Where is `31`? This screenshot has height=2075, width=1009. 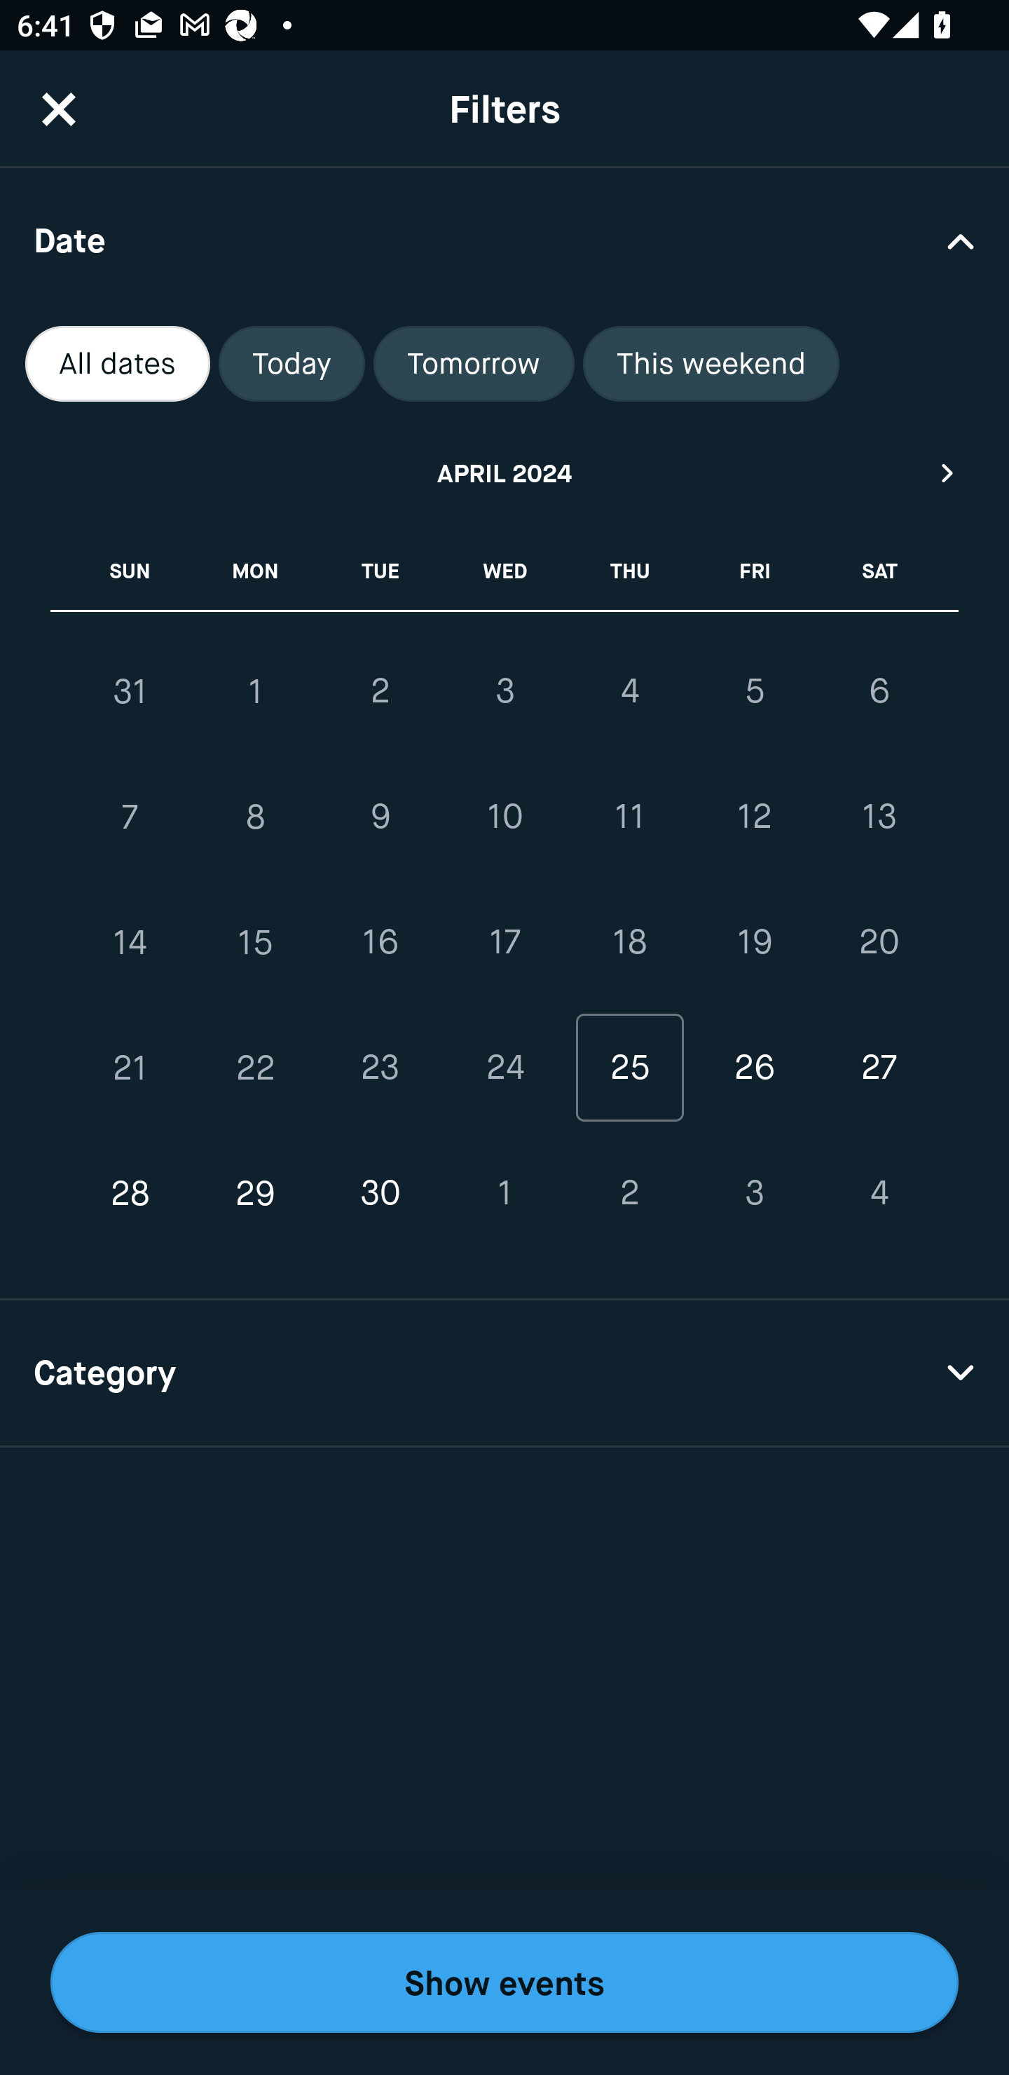 31 is located at coordinates (130, 691).